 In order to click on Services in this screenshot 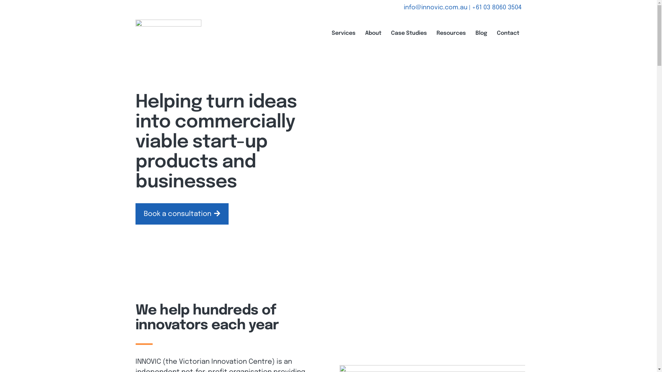, I will do `click(343, 33)`.